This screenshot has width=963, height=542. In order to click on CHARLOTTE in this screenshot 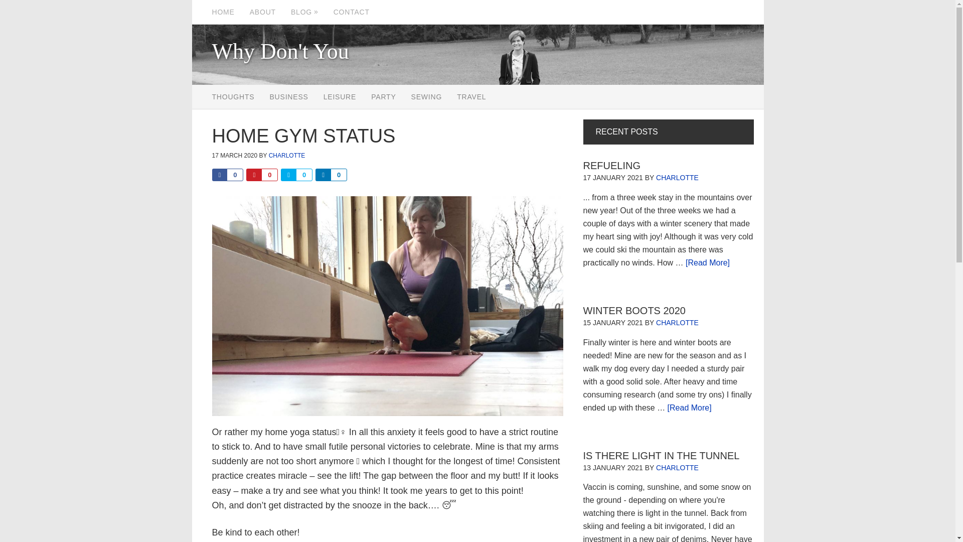, I will do `click(677, 177)`.